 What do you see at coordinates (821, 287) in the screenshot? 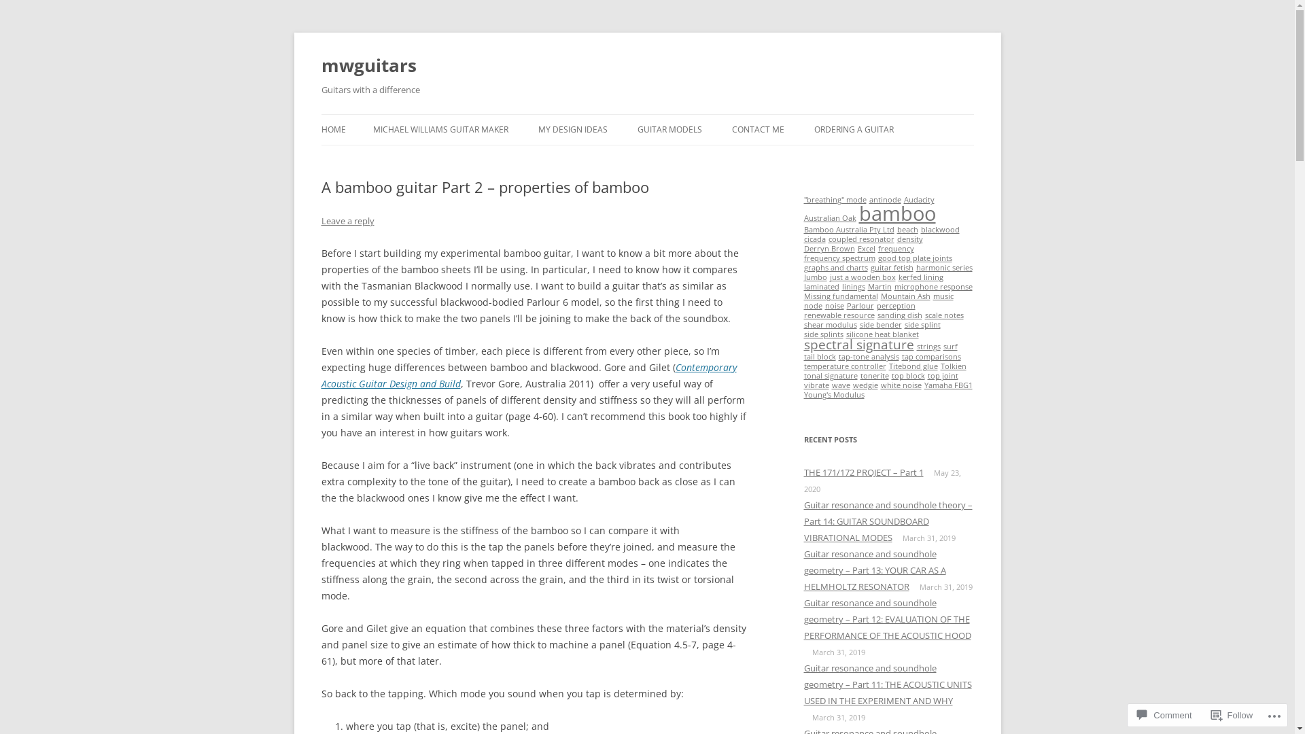
I see `laminated` at bounding box center [821, 287].